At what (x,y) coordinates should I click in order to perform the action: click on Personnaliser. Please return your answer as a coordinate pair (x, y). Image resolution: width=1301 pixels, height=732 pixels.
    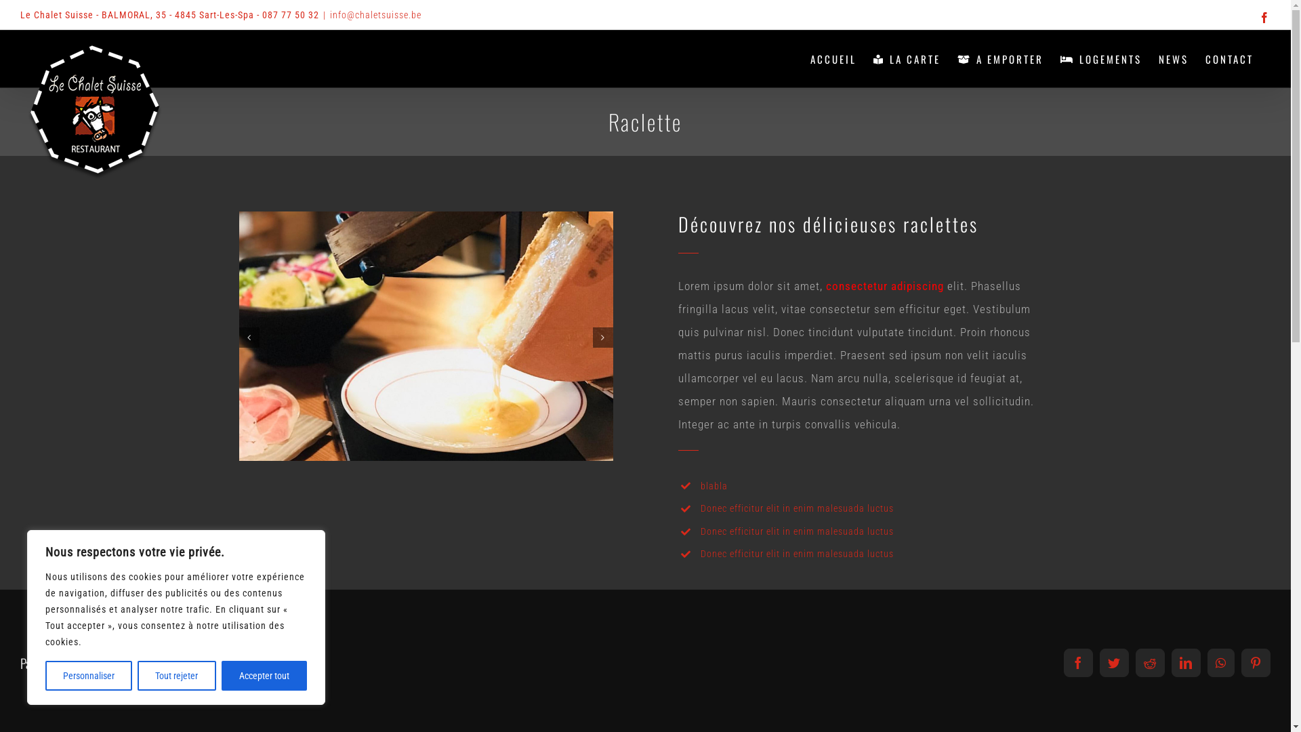
    Looking at the image, I should click on (89, 676).